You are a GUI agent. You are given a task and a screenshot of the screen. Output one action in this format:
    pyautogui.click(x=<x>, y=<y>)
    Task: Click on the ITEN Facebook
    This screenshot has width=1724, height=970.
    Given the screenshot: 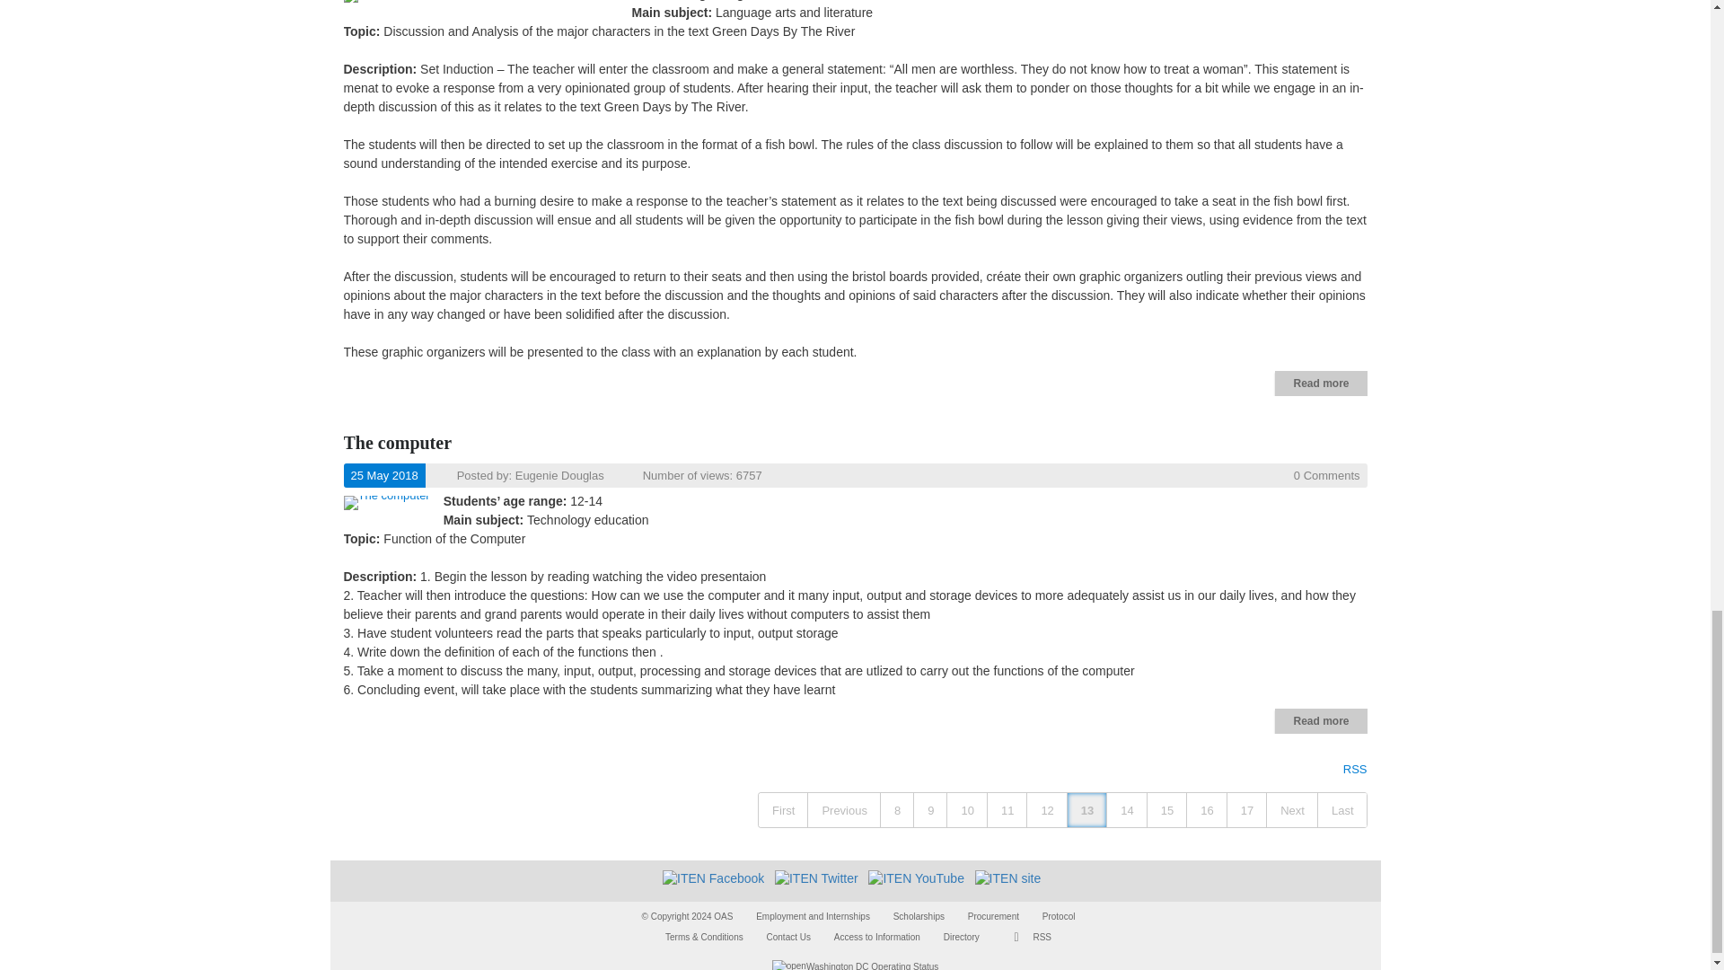 What is the action you would take?
    pyautogui.click(x=713, y=877)
    